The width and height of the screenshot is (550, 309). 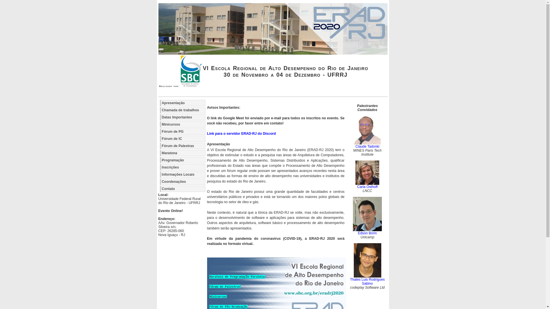 I want to click on Carla Osthoff, so click(x=367, y=187).